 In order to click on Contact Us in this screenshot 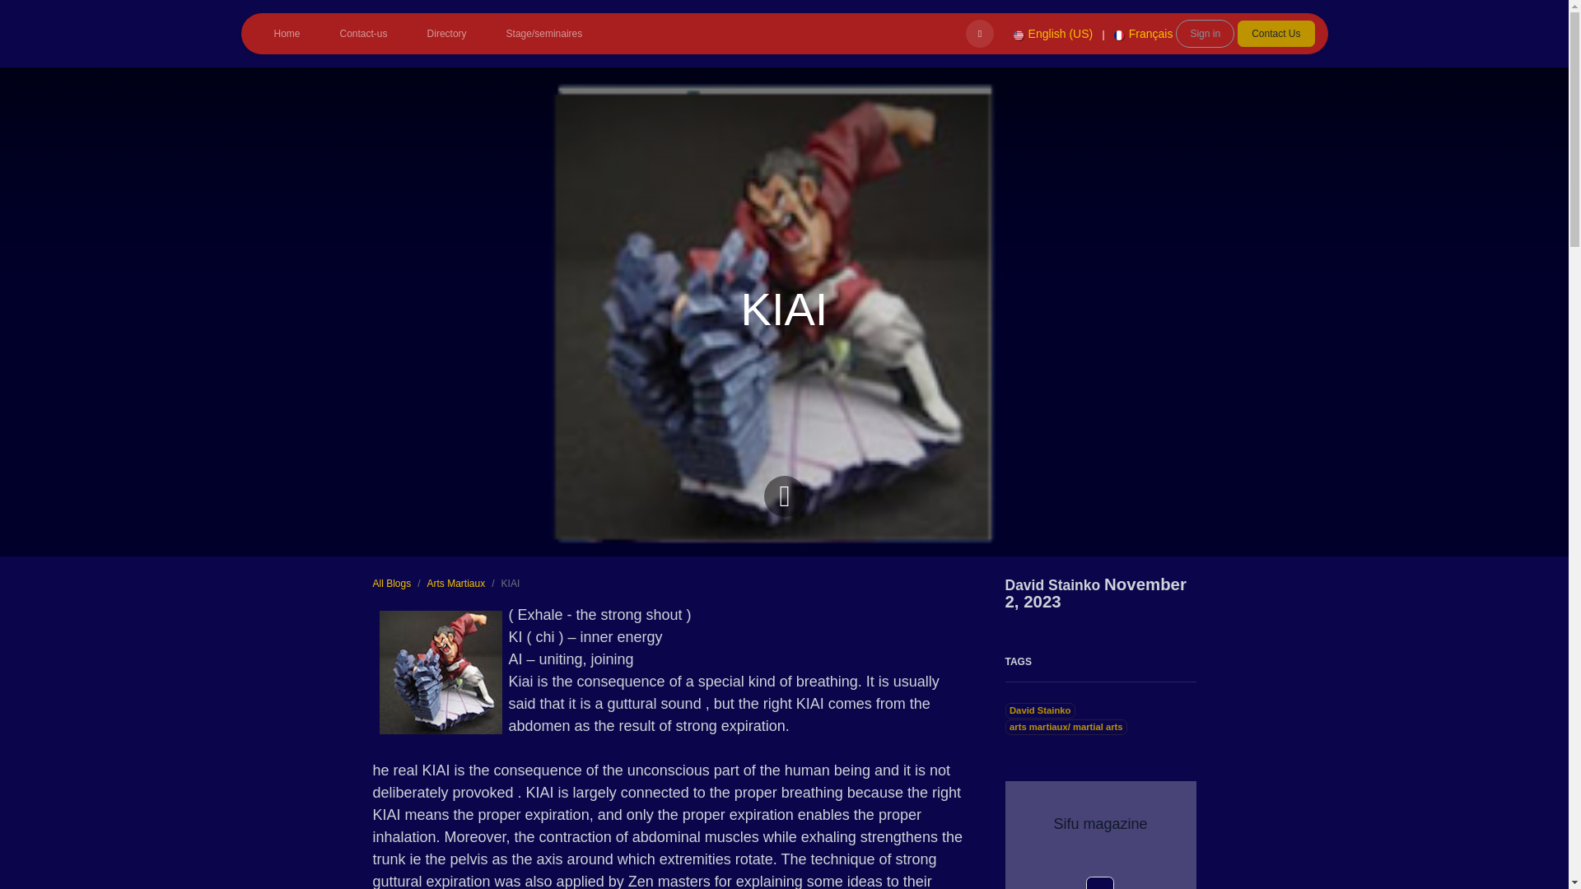, I will do `click(1276, 33)`.